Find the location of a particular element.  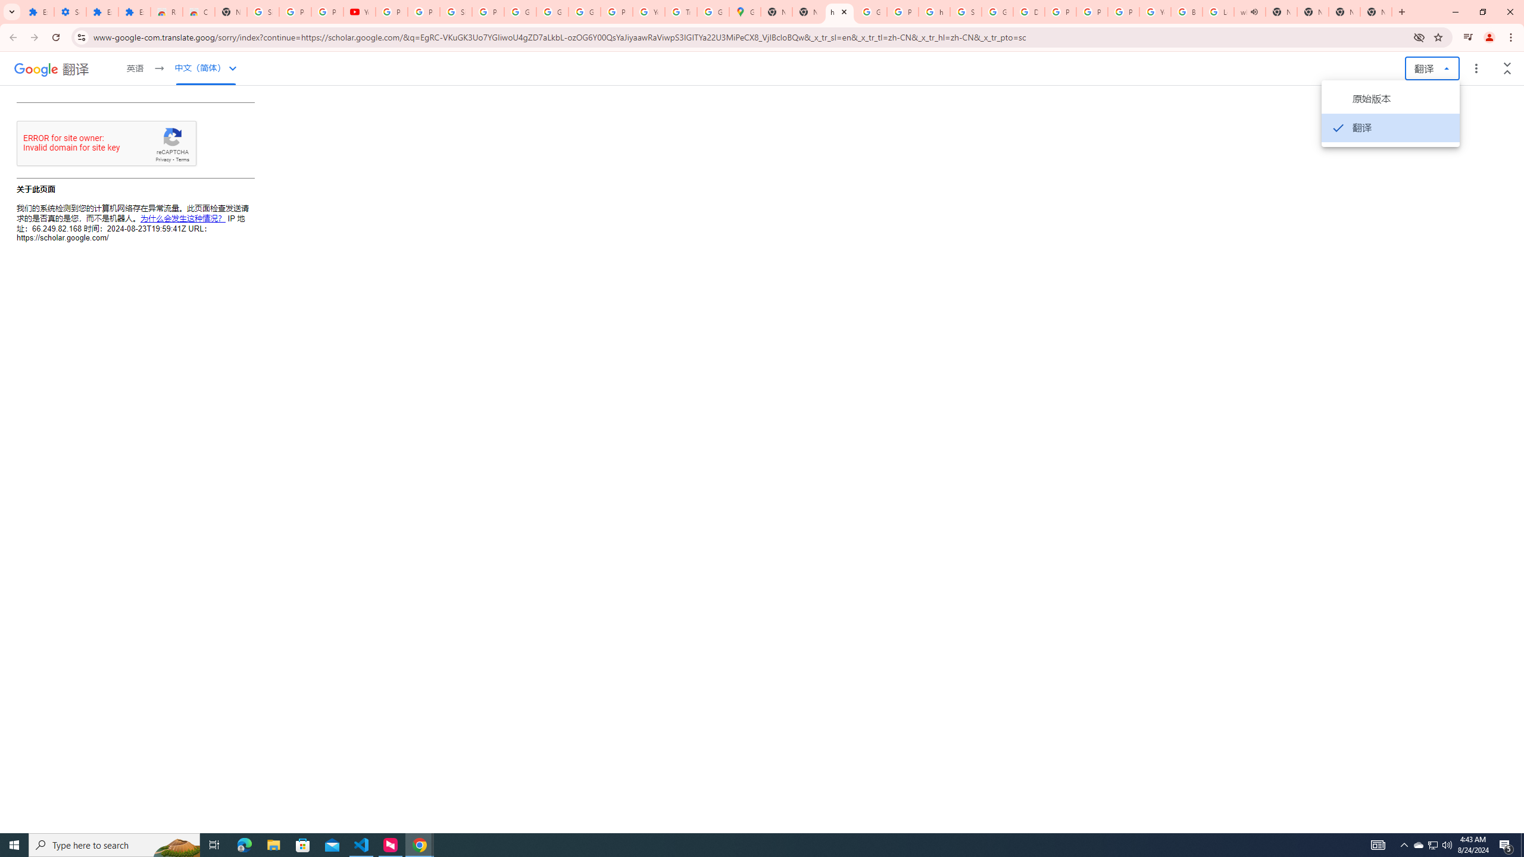

Google Account is located at coordinates (519, 12).